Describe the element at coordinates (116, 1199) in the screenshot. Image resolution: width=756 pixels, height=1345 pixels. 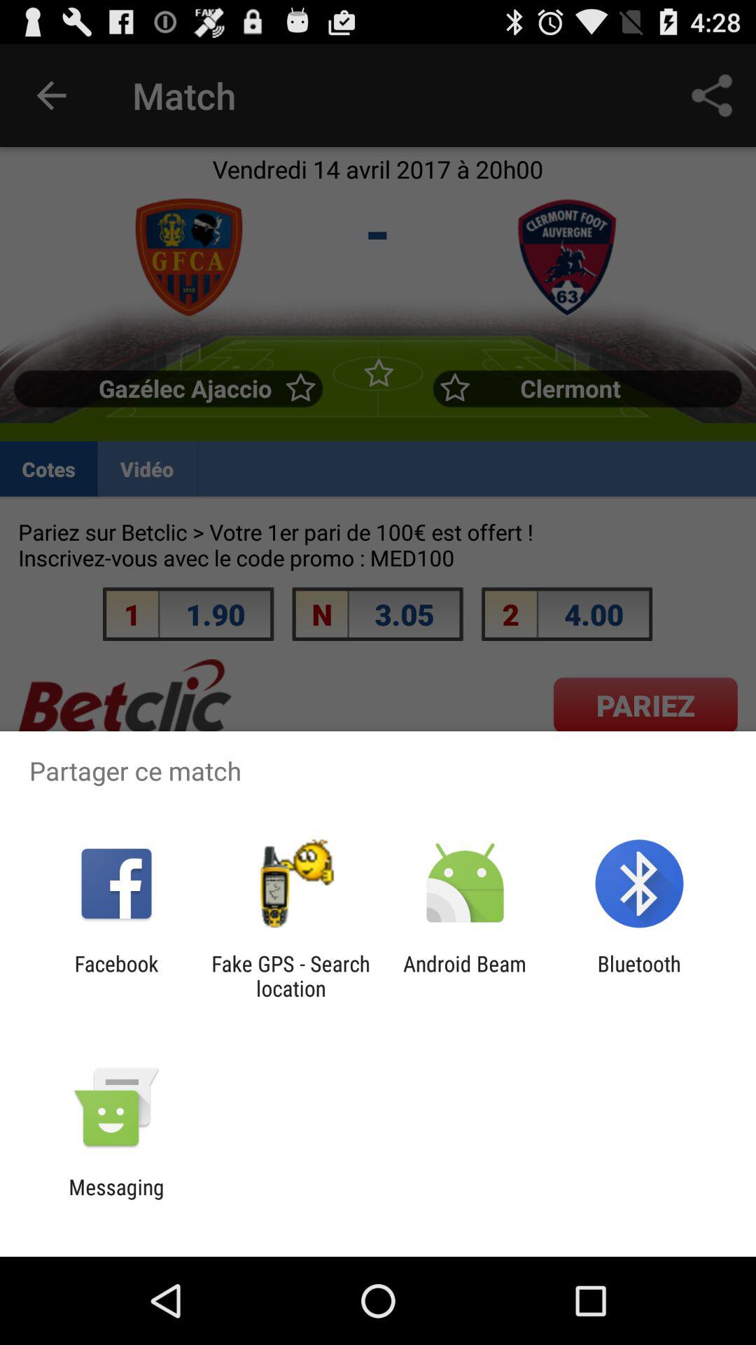
I see `swipe until the messaging item` at that location.